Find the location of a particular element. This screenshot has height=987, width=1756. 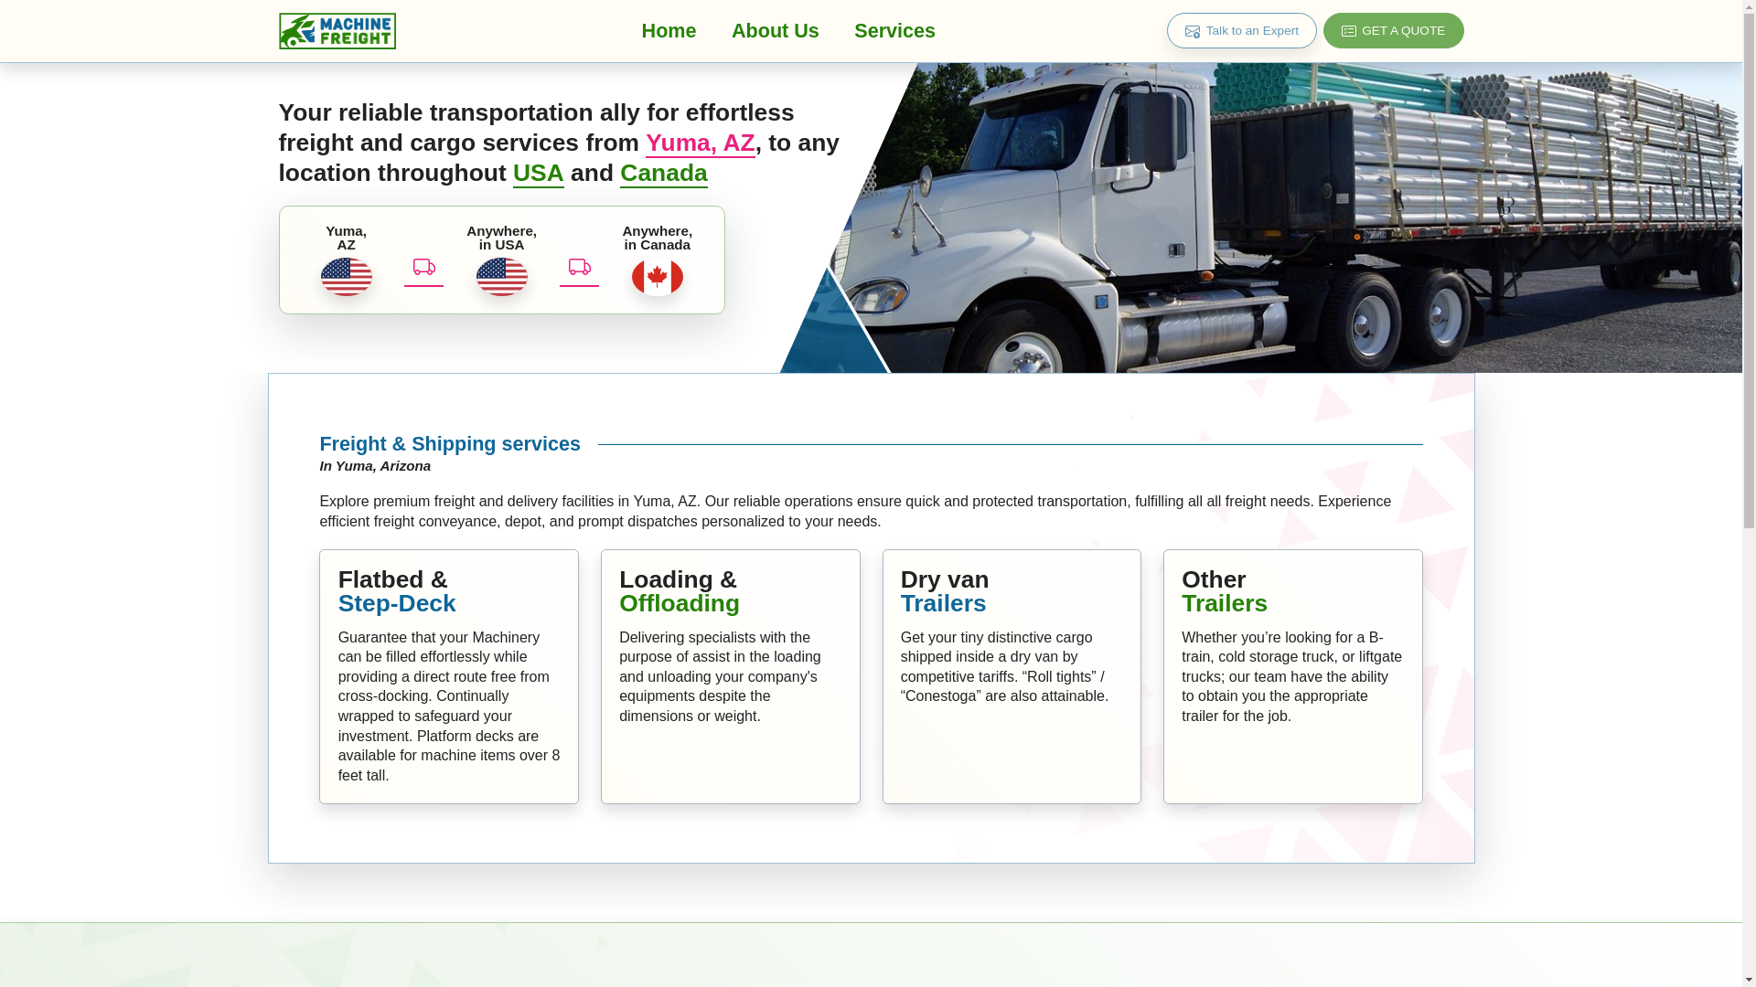

About Us is located at coordinates (776, 30).